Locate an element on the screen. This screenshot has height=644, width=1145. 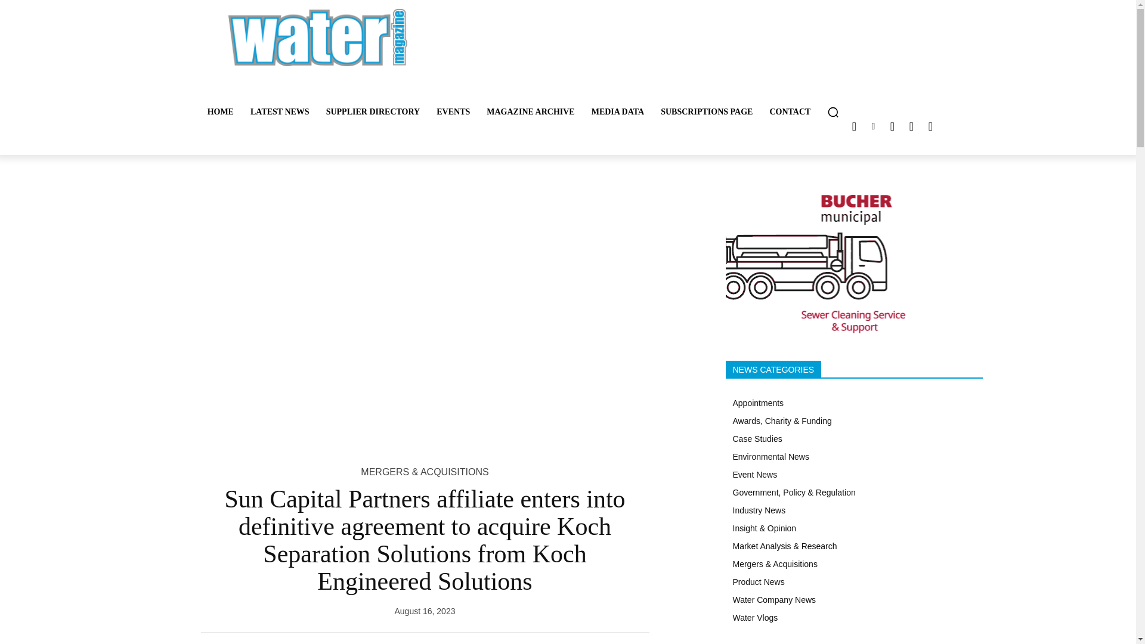
CONTACT is located at coordinates (790, 112).